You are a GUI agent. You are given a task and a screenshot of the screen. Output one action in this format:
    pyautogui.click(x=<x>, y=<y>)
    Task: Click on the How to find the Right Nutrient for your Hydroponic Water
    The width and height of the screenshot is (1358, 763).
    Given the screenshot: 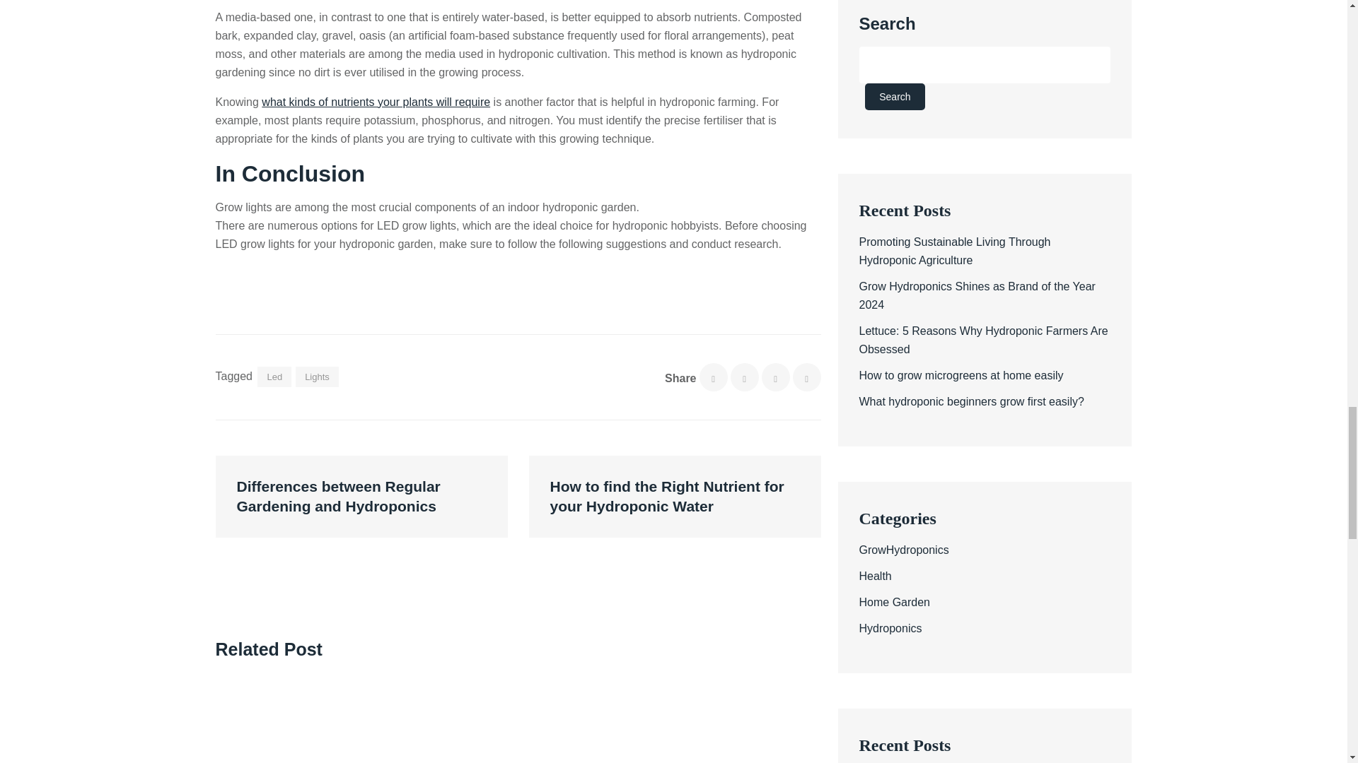 What is the action you would take?
    pyautogui.click(x=675, y=496)
    